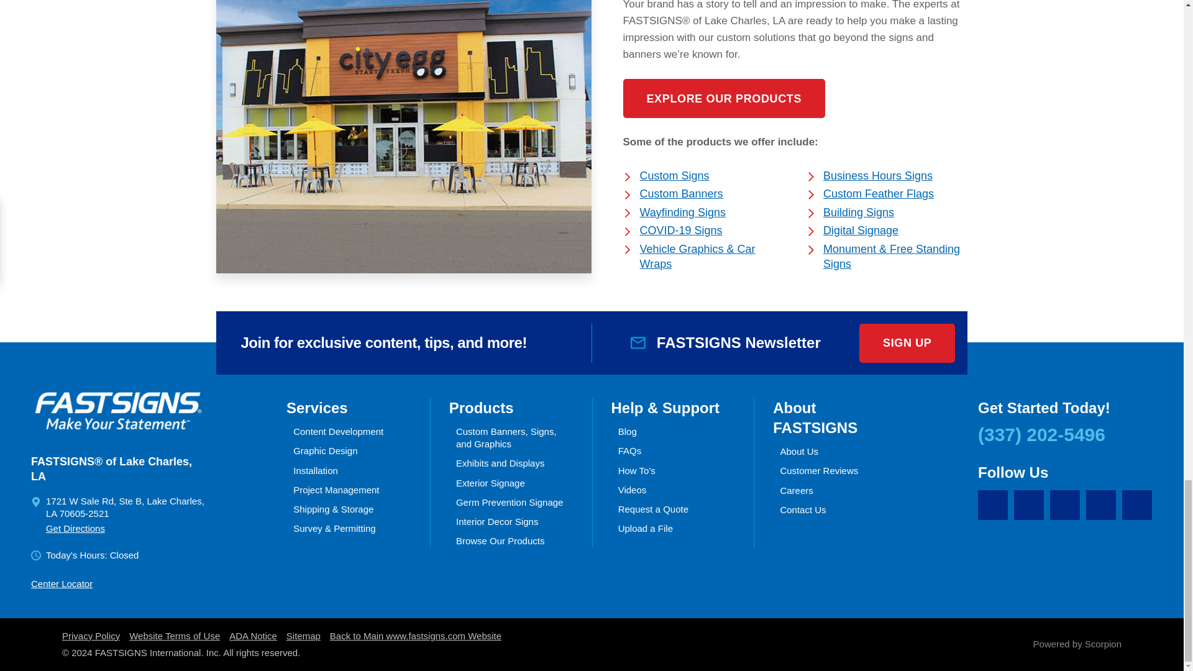 The image size is (1193, 671). I want to click on Facebook, so click(1029, 505).